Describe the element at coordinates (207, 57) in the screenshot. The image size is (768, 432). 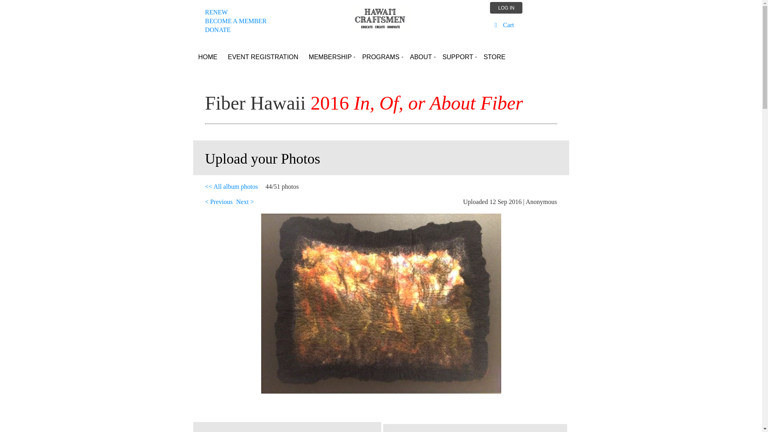
I see `RENEW` at that location.